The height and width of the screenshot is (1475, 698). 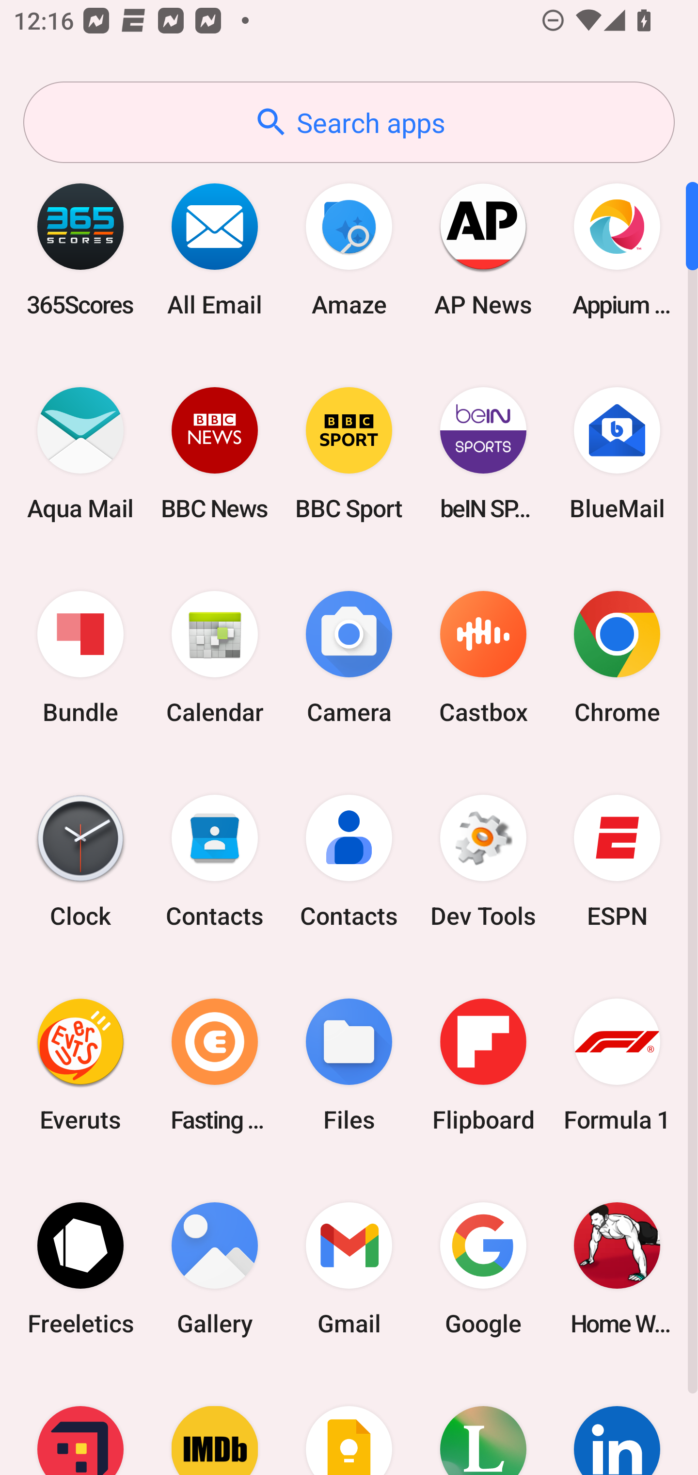 What do you see at coordinates (215, 1268) in the screenshot?
I see `Gallery` at bounding box center [215, 1268].